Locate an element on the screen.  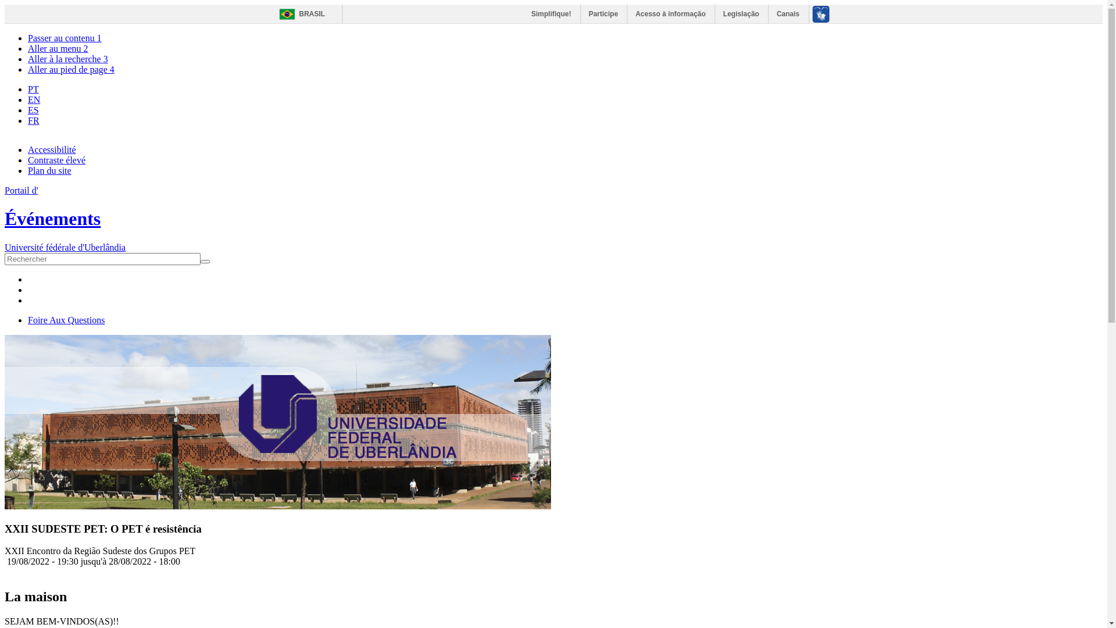
BRASIL is located at coordinates (299, 14).